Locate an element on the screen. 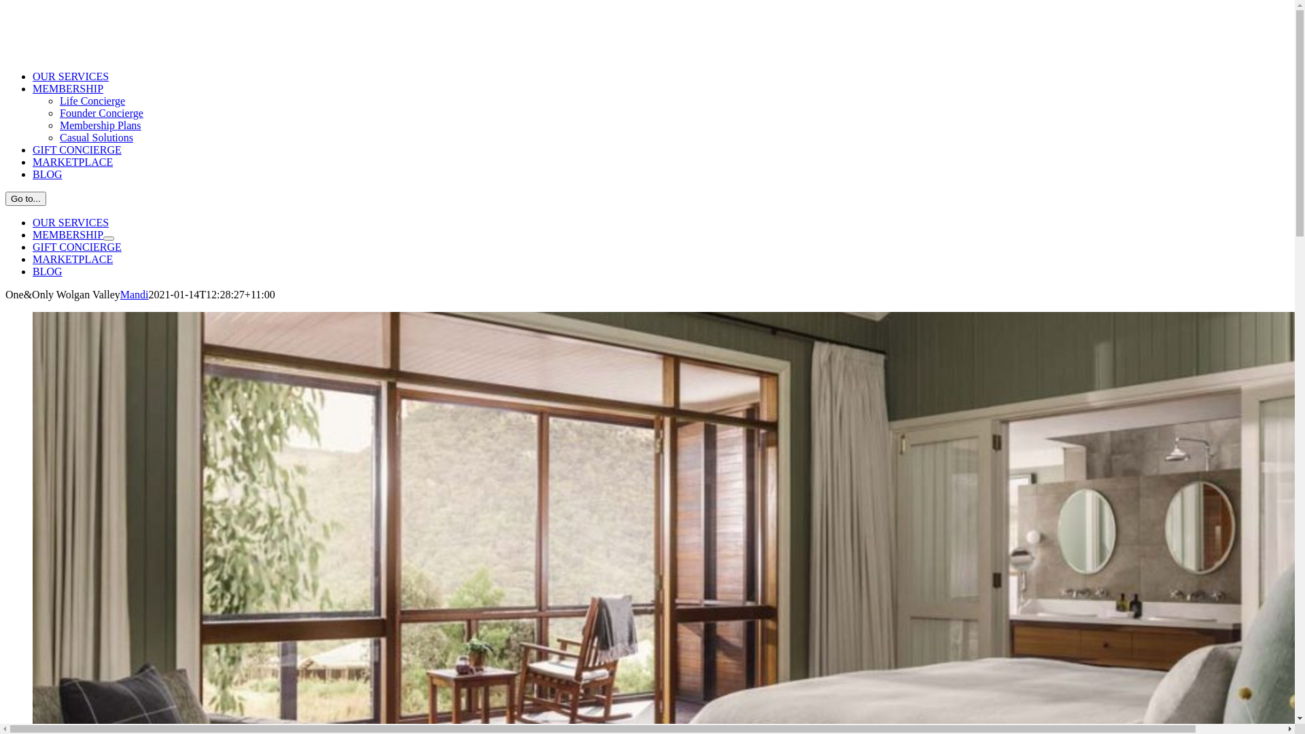  OUR SERVICES is located at coordinates (71, 223).